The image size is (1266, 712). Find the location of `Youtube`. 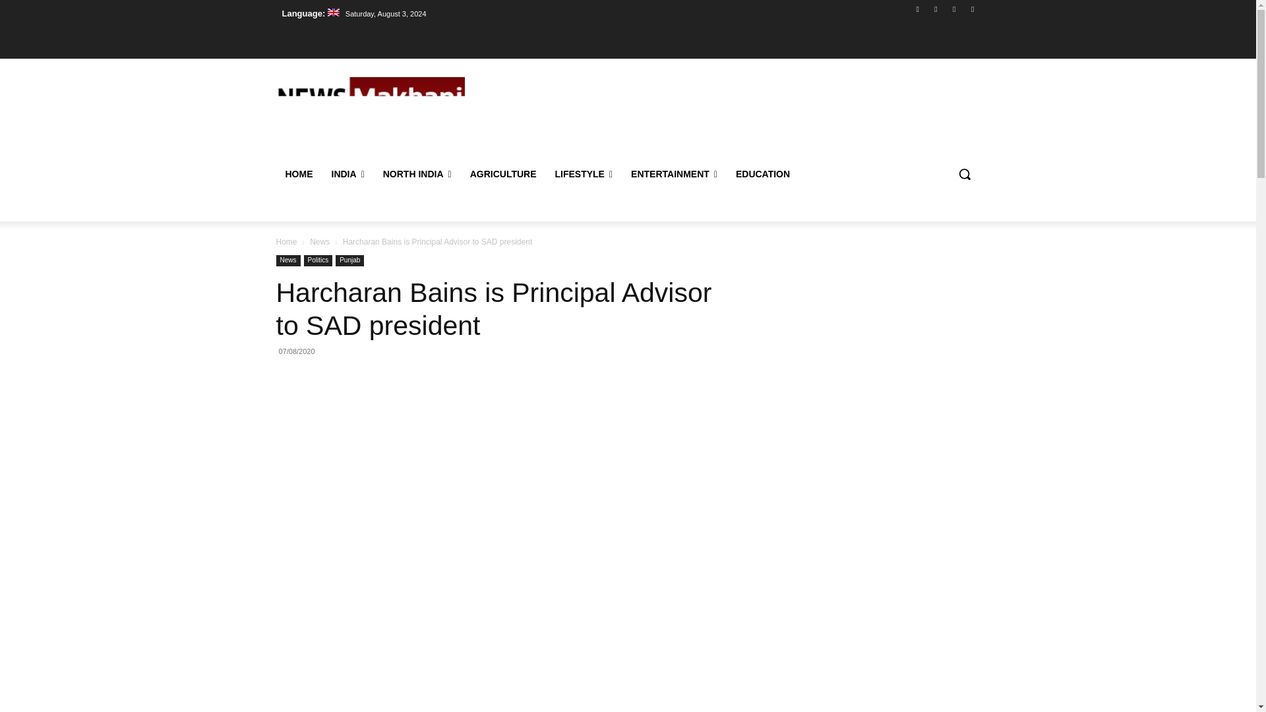

Youtube is located at coordinates (972, 9).